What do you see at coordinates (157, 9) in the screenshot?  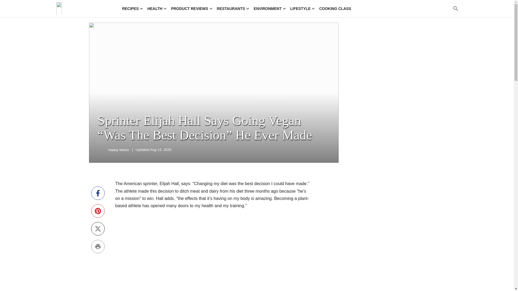 I see `HEALTH` at bounding box center [157, 9].